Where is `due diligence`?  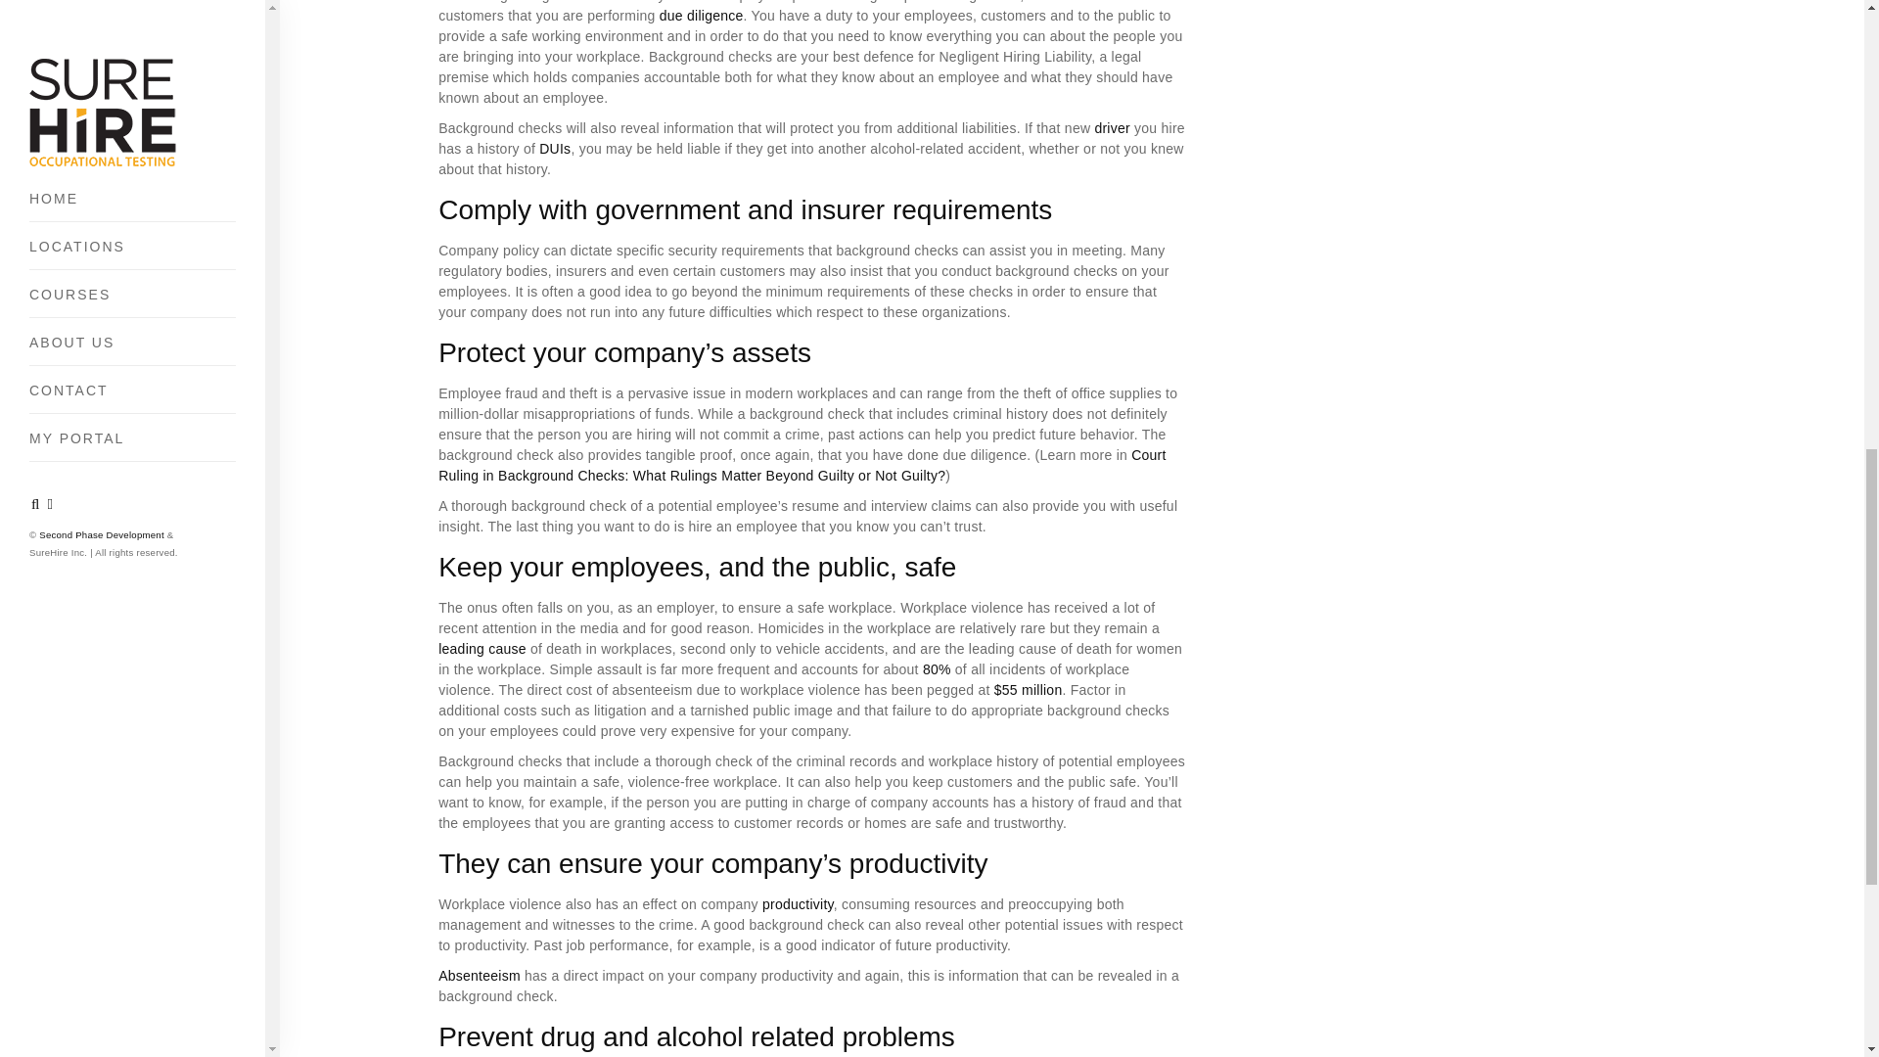
due diligence is located at coordinates (701, 15).